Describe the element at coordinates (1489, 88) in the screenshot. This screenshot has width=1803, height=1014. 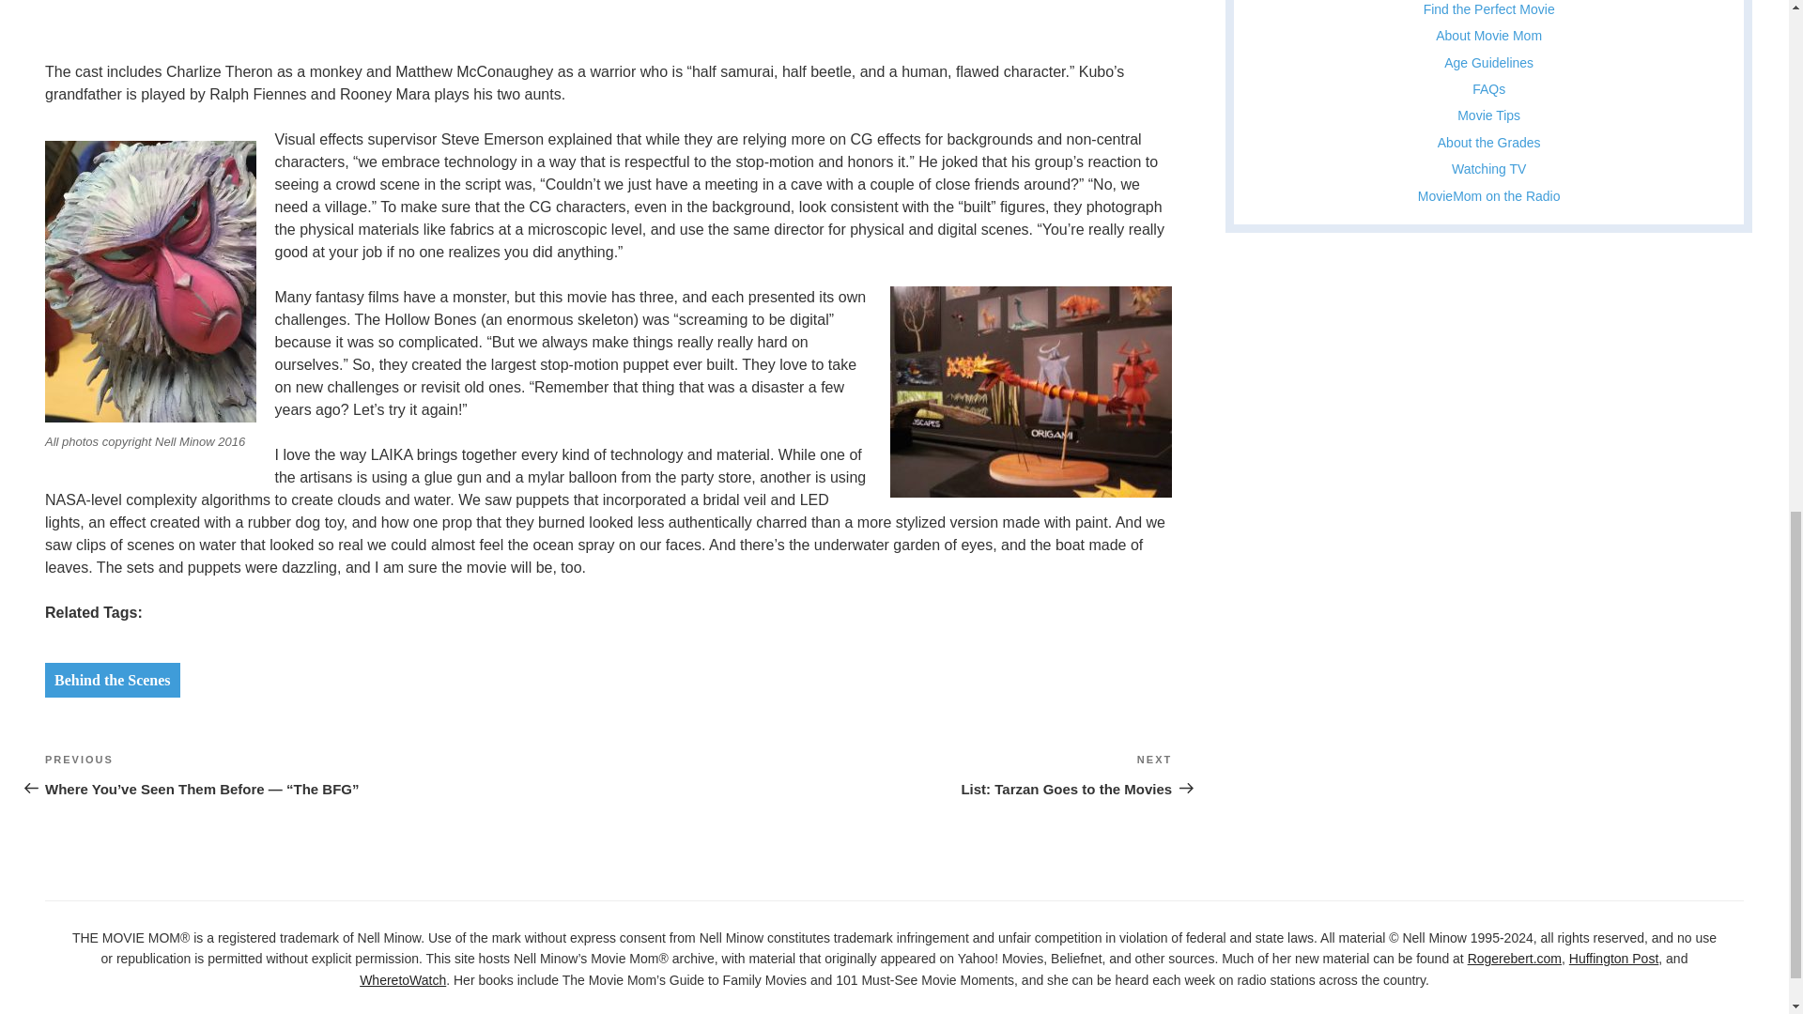
I see `MovieMom on the Radio` at that location.